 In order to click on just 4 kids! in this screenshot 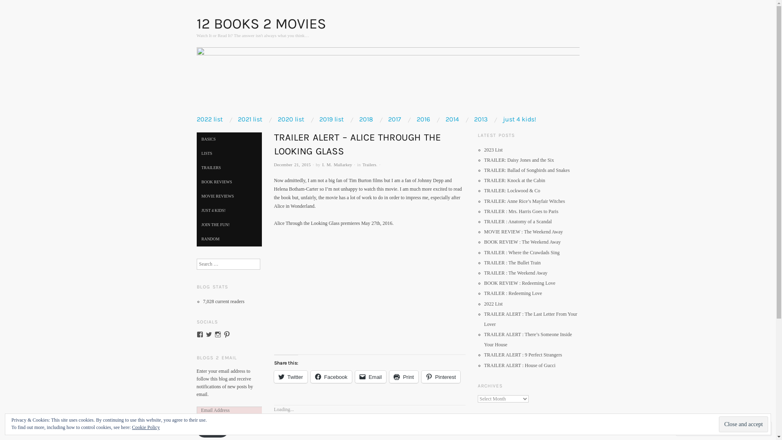, I will do `click(520, 119)`.